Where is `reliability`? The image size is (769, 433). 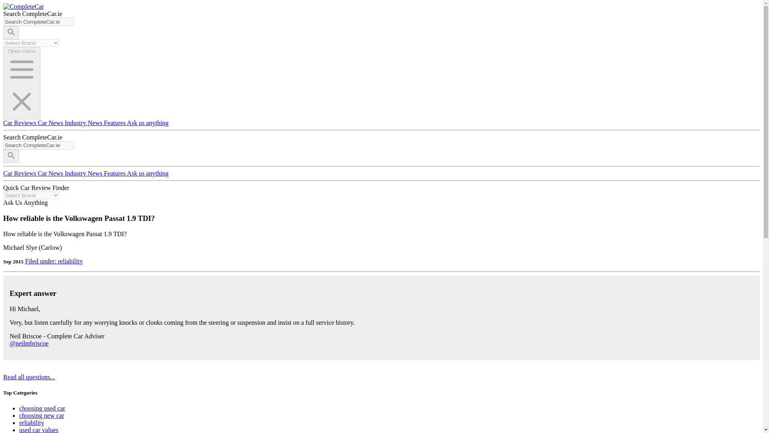 reliability is located at coordinates (31, 423).